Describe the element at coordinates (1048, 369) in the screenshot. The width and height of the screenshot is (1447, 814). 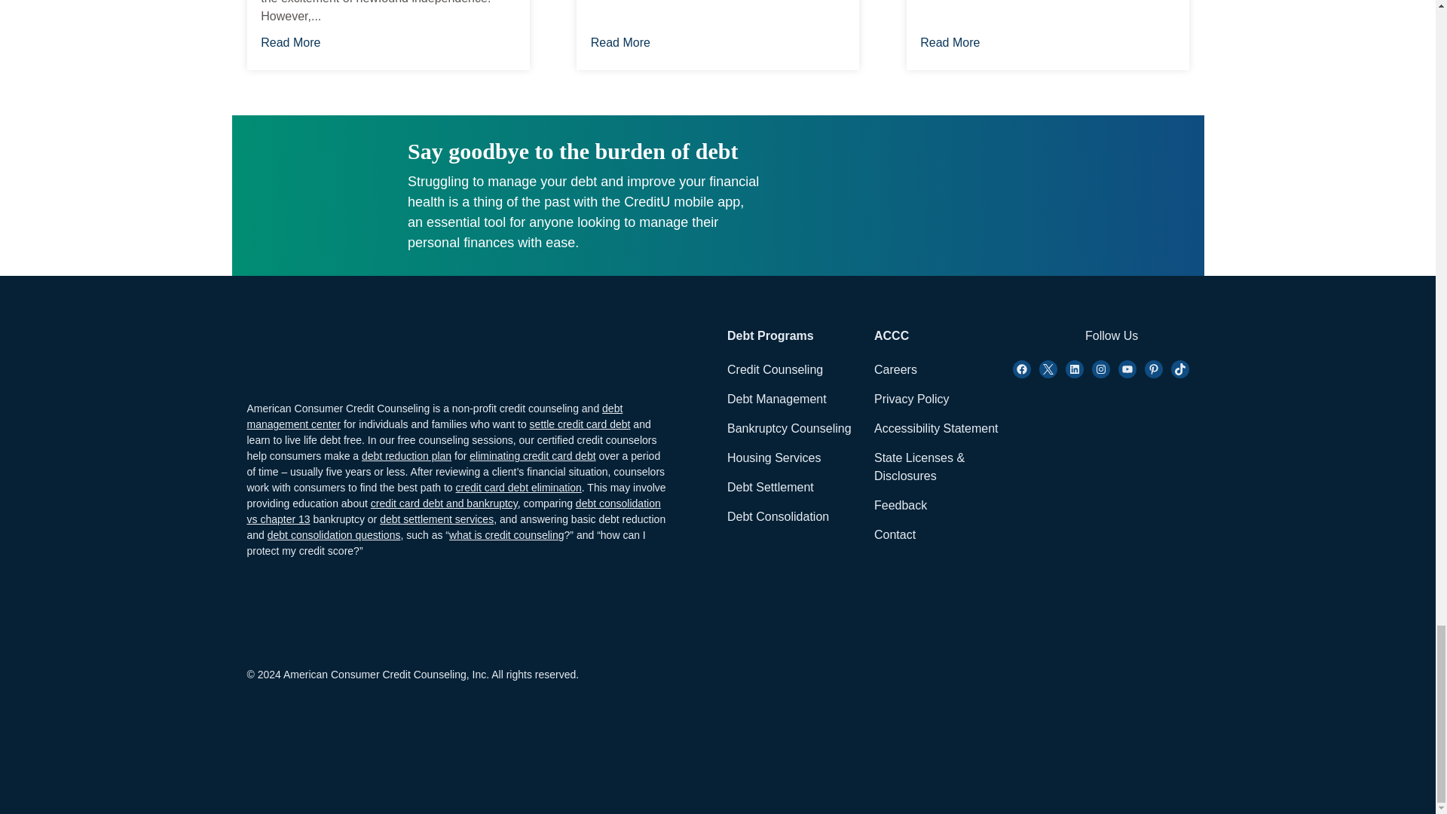
I see `twitter` at that location.